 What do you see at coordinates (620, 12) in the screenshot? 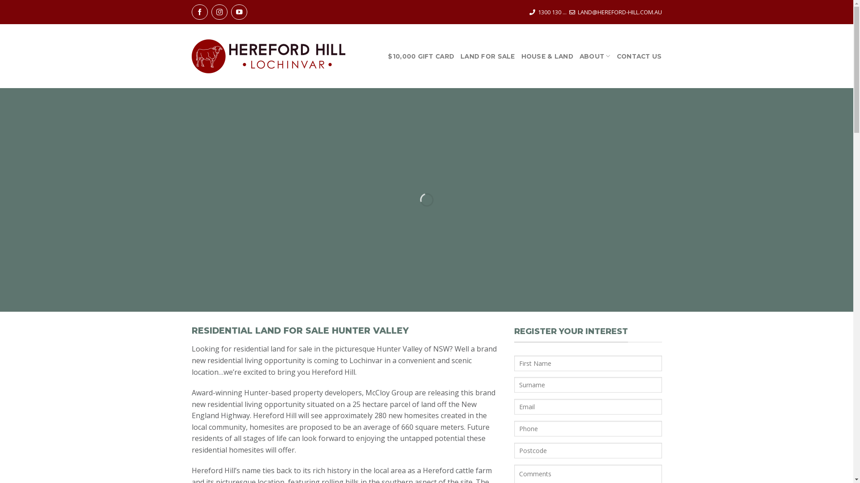
I see `LAND@HEREFORD-HILL.COM.AU` at bounding box center [620, 12].